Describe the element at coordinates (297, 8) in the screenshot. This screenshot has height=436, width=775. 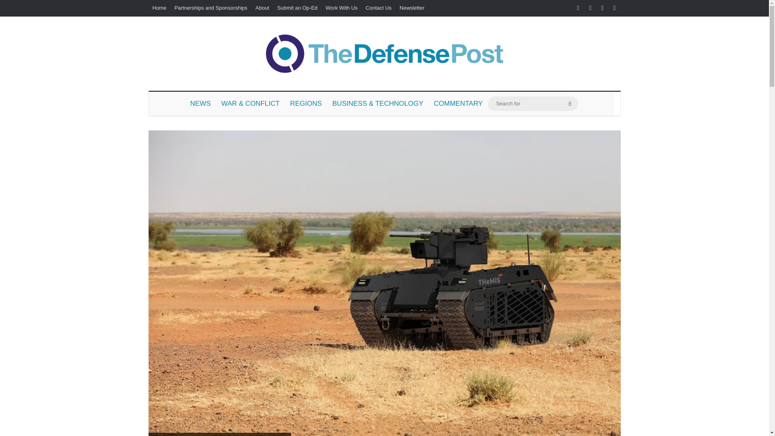
I see `Submit an Op-Ed` at that location.